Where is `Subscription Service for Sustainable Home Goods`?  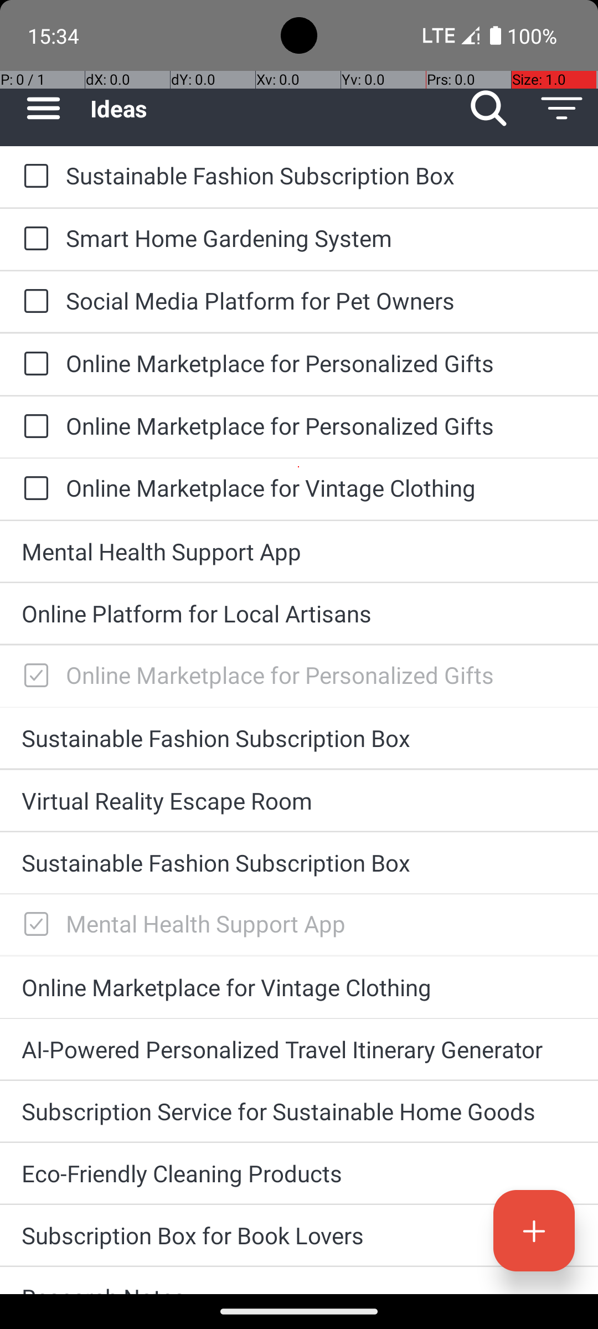 Subscription Service for Sustainable Home Goods is located at coordinates (299, 1111).